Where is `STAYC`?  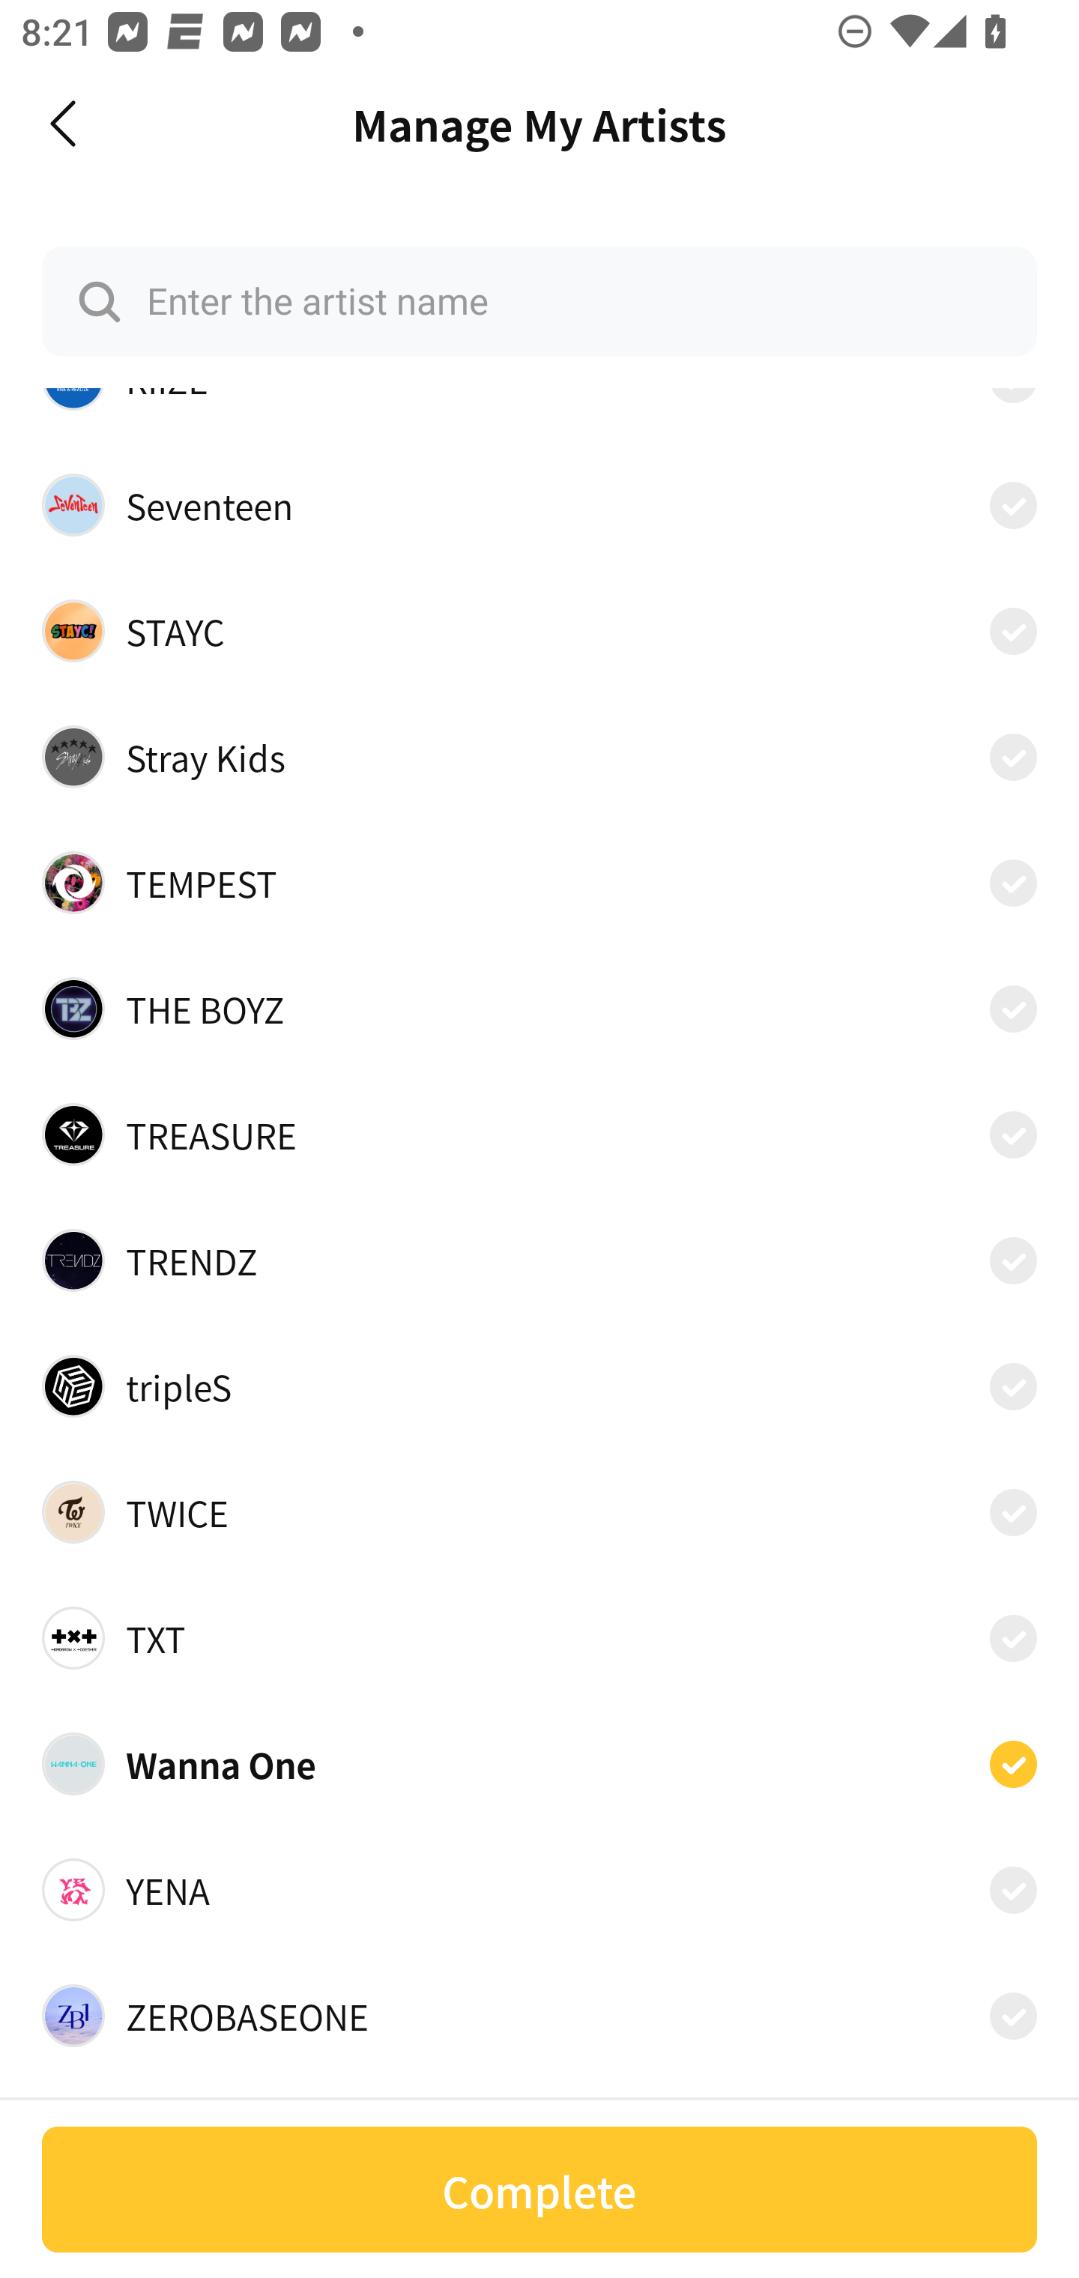
STAYC is located at coordinates (539, 631).